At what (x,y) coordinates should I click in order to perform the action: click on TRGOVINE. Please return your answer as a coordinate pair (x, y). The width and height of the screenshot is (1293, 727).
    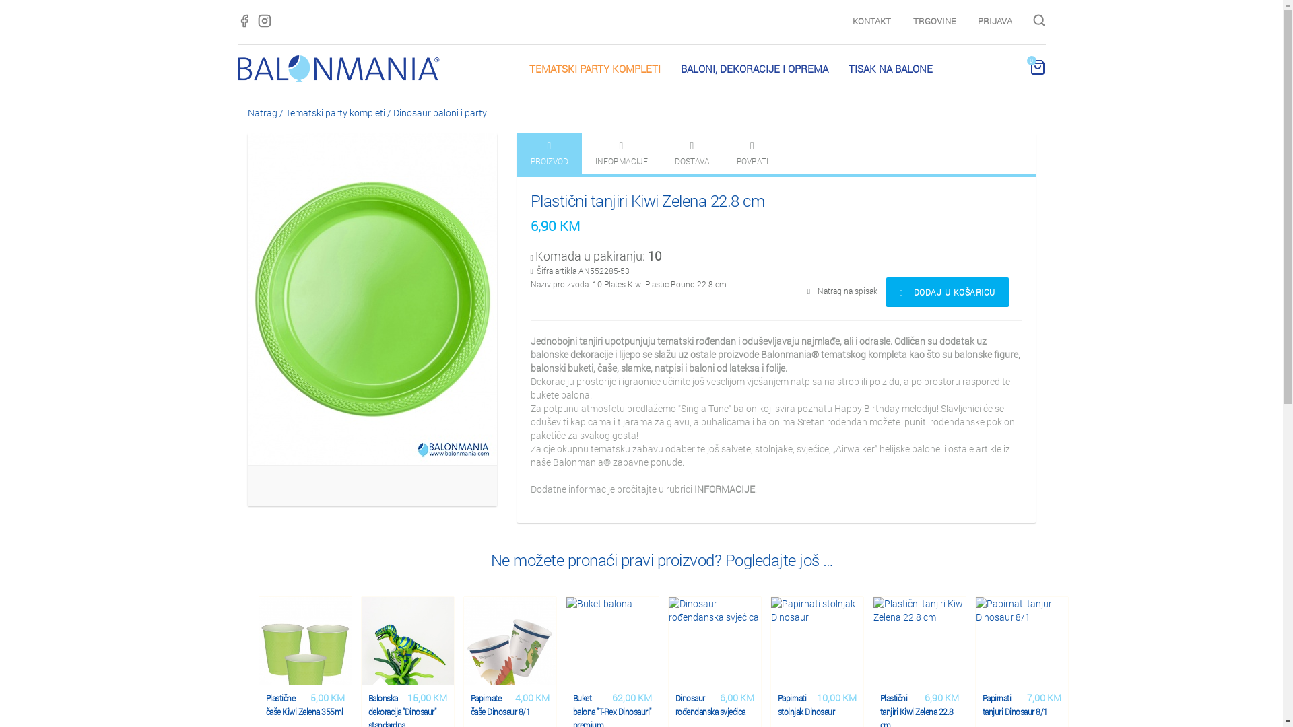
    Looking at the image, I should click on (935, 21).